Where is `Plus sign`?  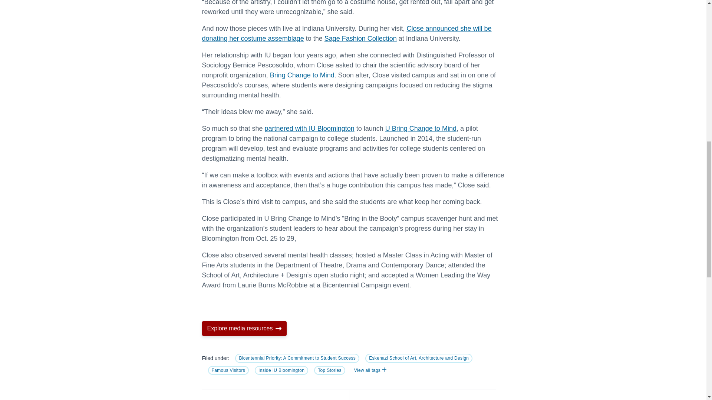 Plus sign is located at coordinates (384, 370).